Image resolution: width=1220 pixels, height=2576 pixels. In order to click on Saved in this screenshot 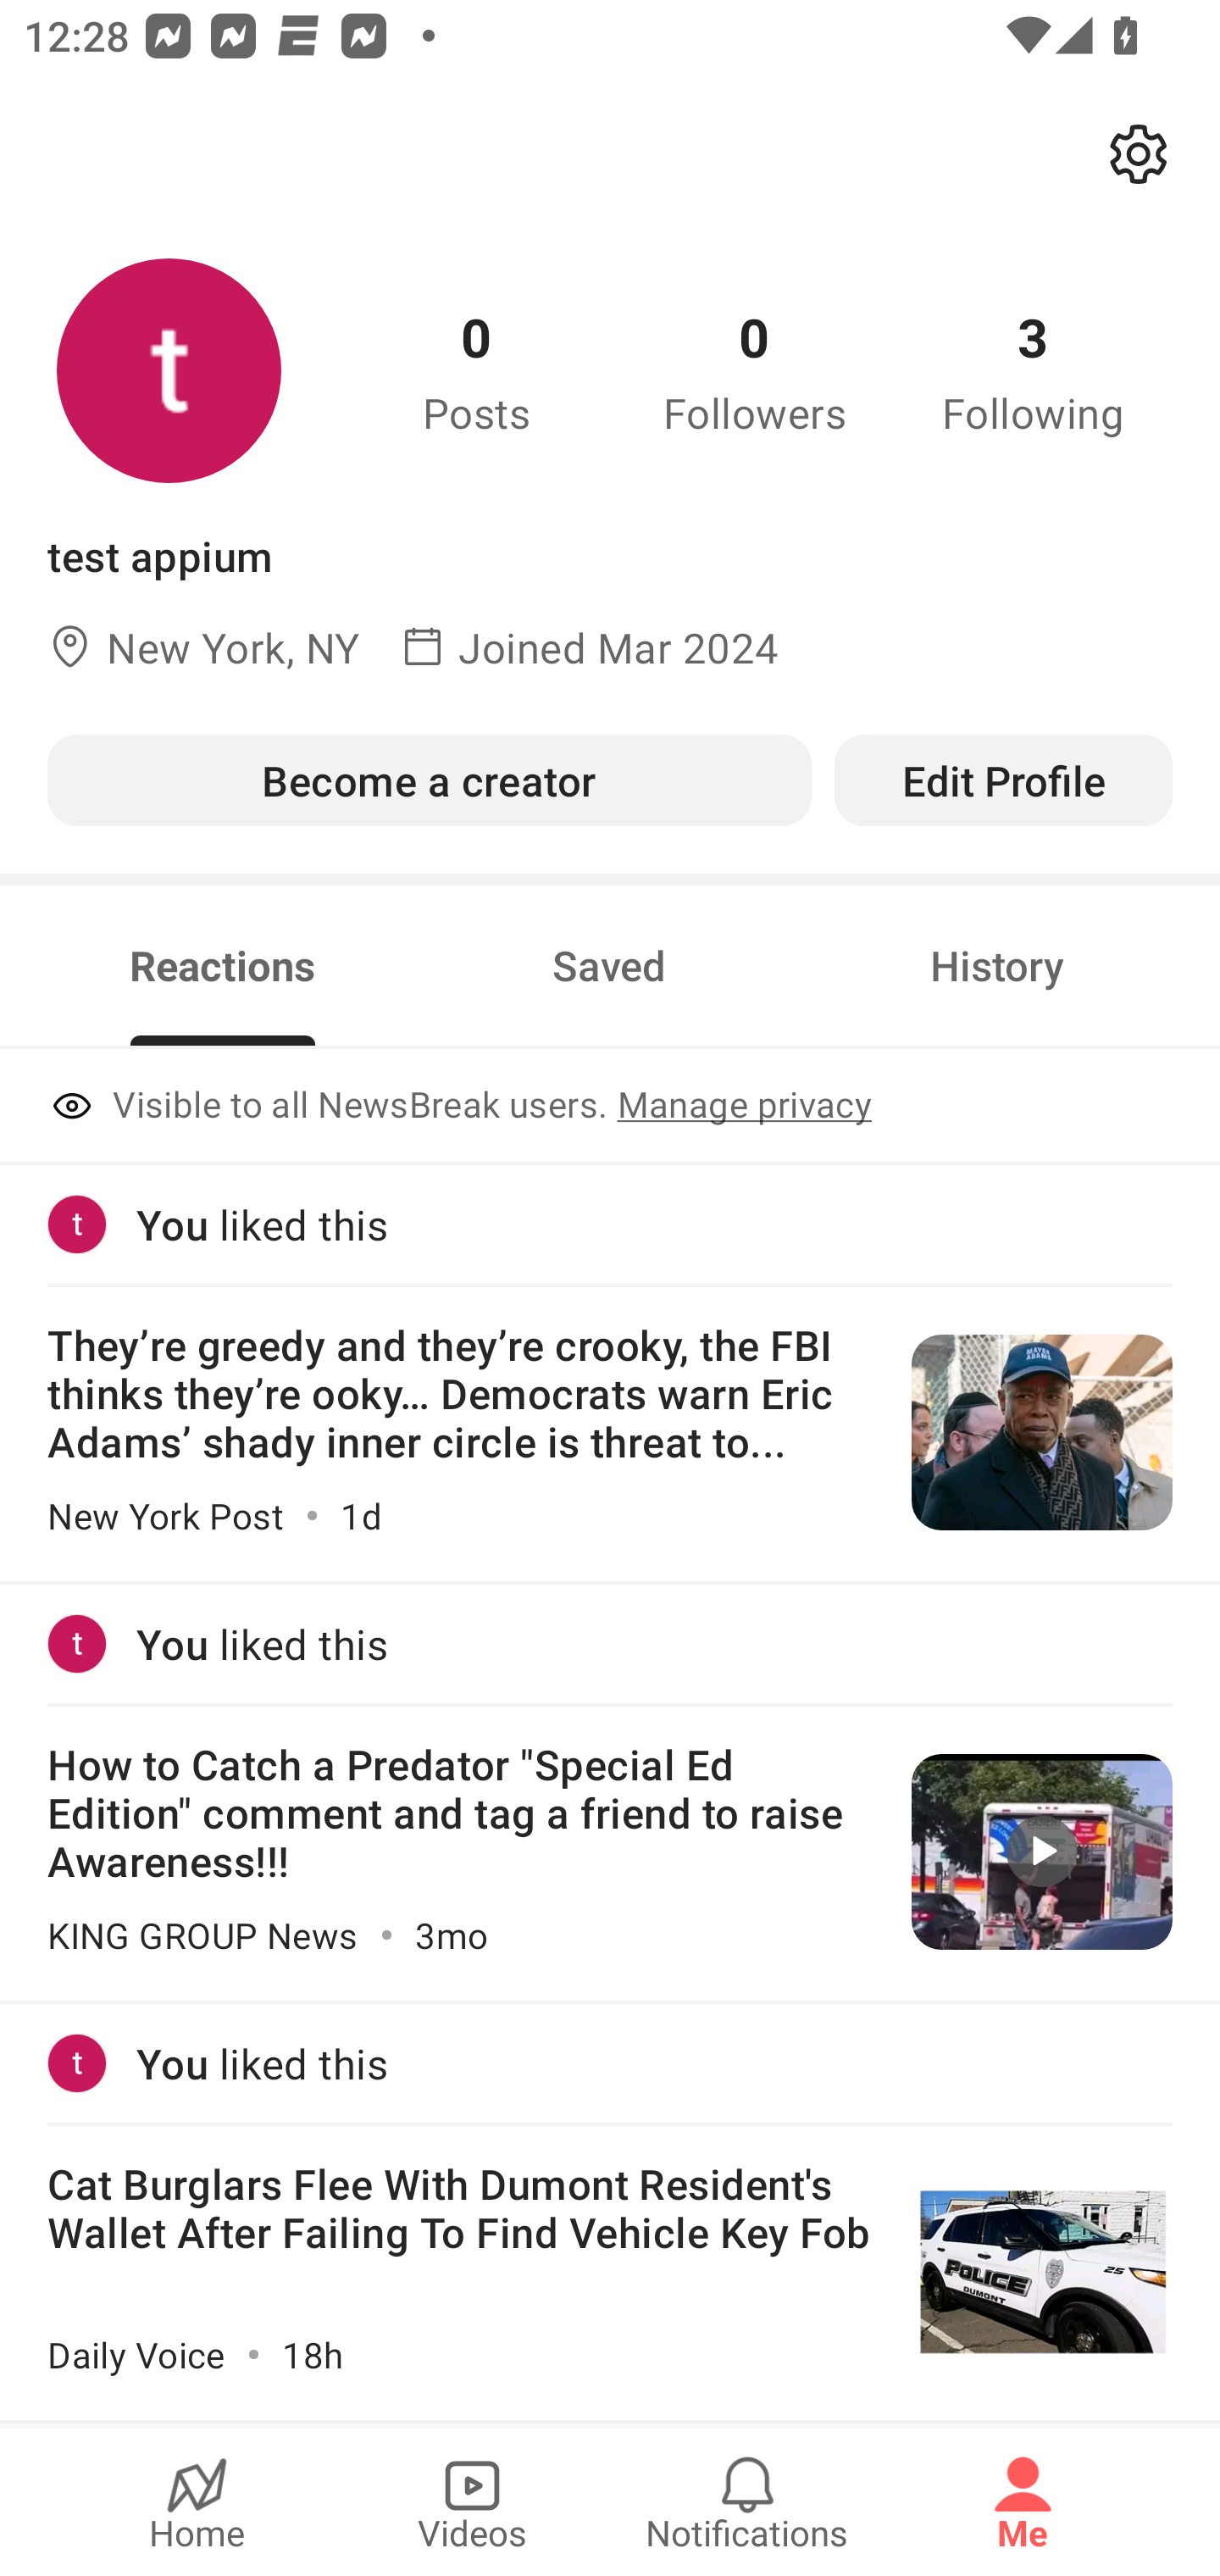, I will do `click(609, 966)`.